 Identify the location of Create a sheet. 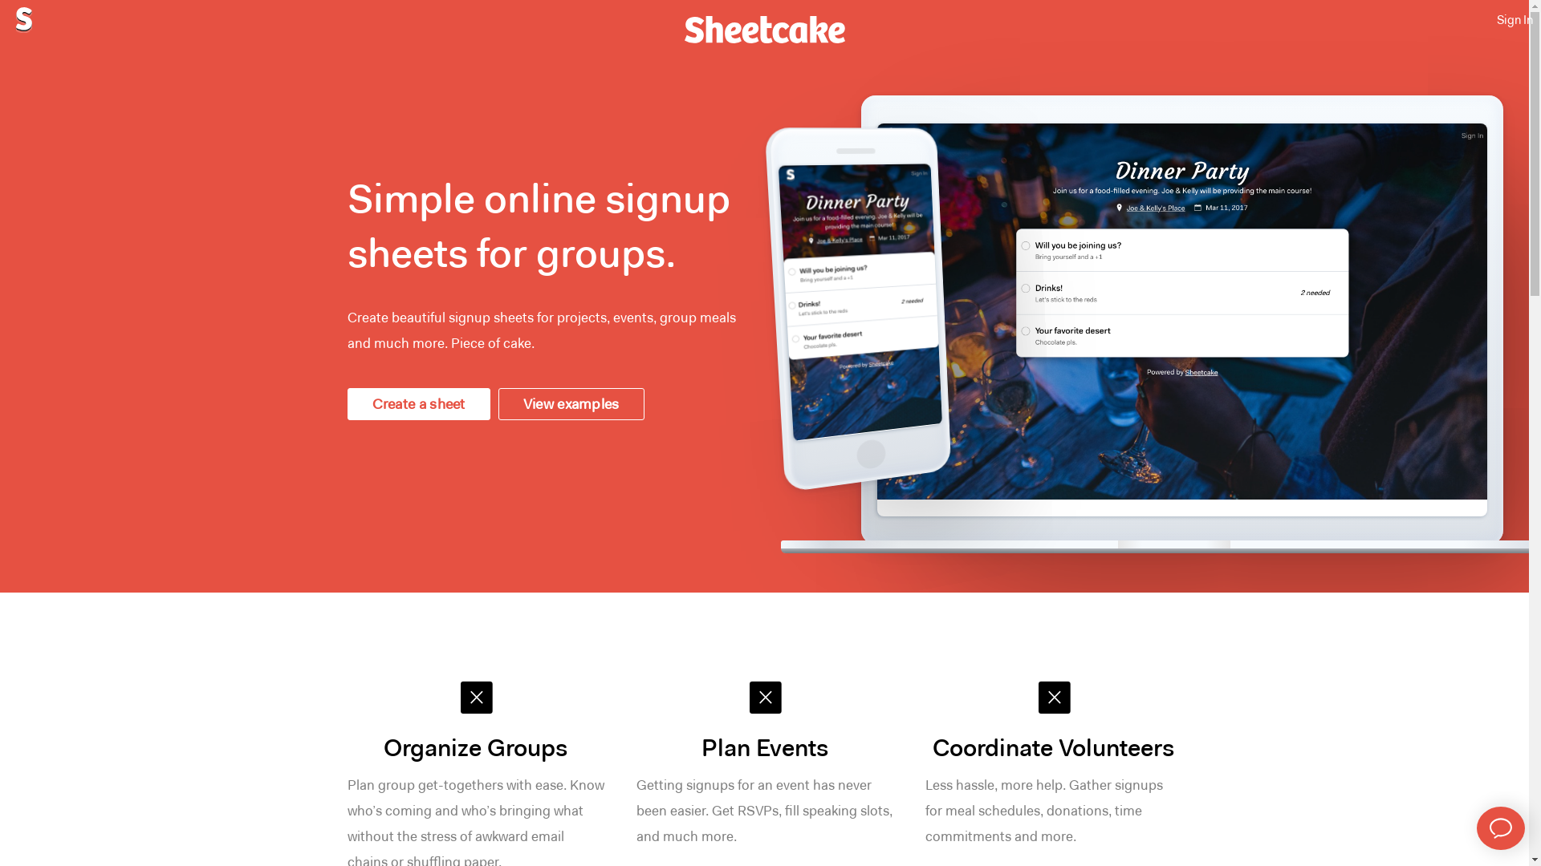
(418, 404).